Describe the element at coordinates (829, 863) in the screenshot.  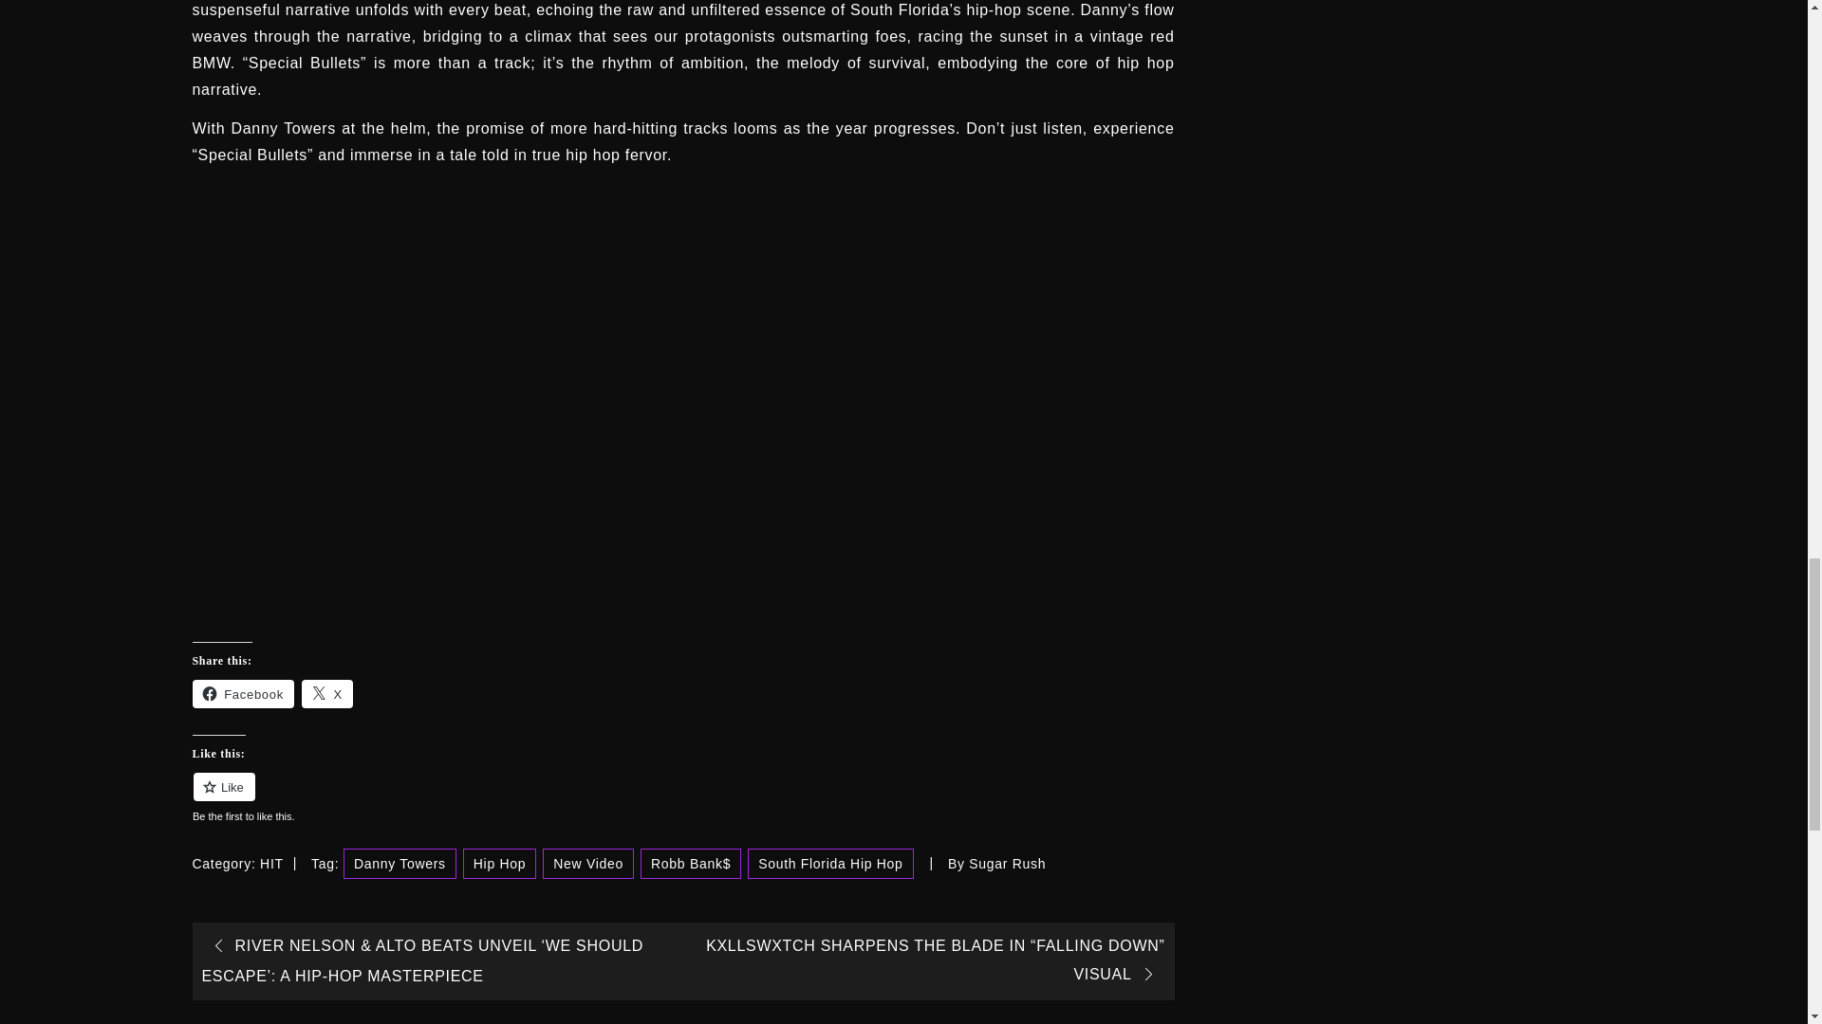
I see `South Florida Hip Hop` at that location.